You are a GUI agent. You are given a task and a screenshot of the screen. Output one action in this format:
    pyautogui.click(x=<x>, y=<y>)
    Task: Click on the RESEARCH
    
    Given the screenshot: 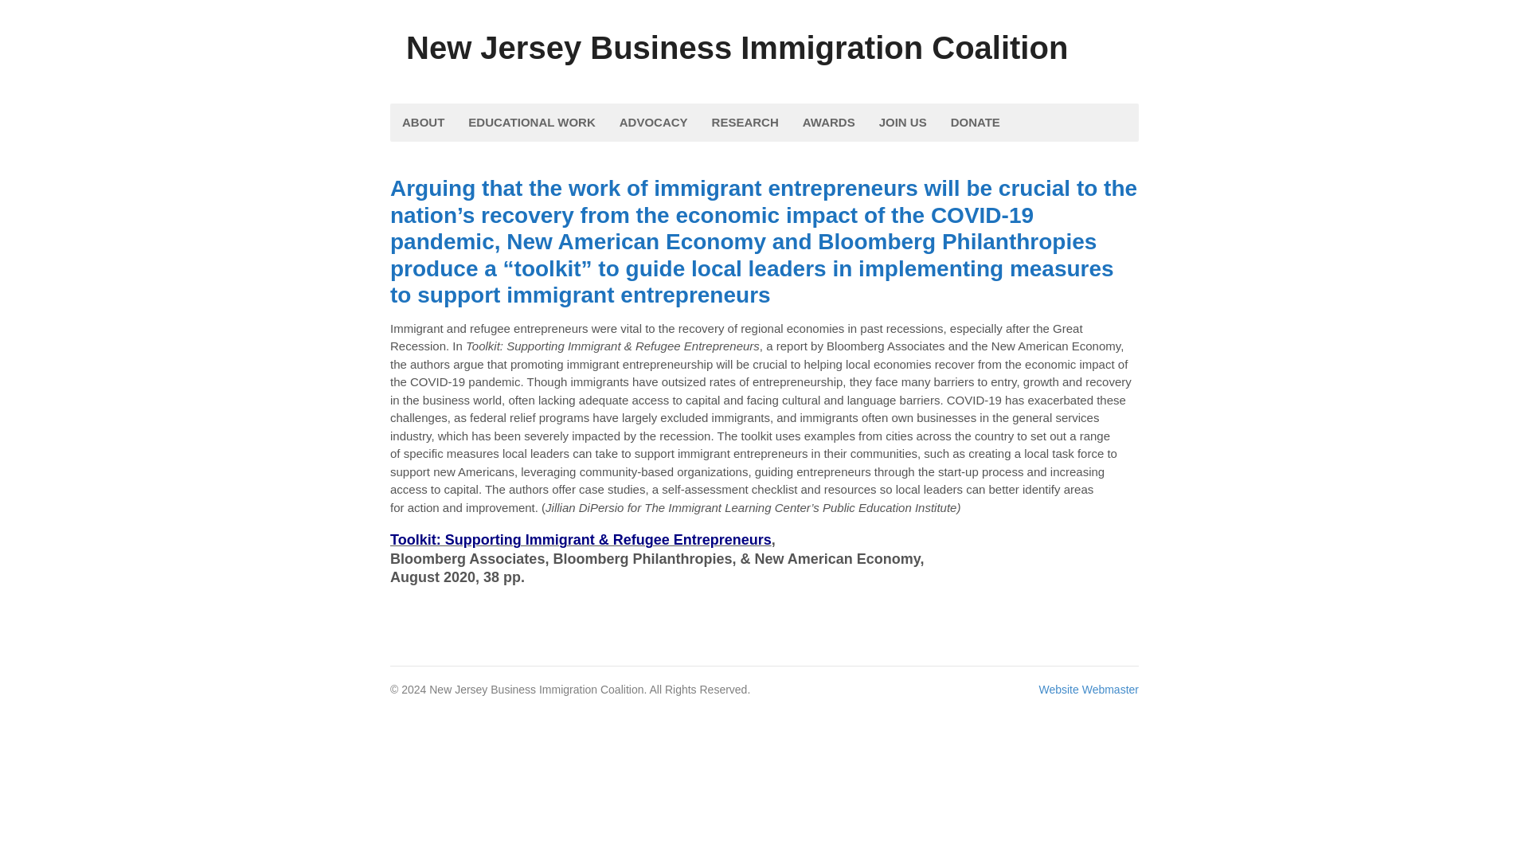 What is the action you would take?
    pyautogui.click(x=745, y=123)
    